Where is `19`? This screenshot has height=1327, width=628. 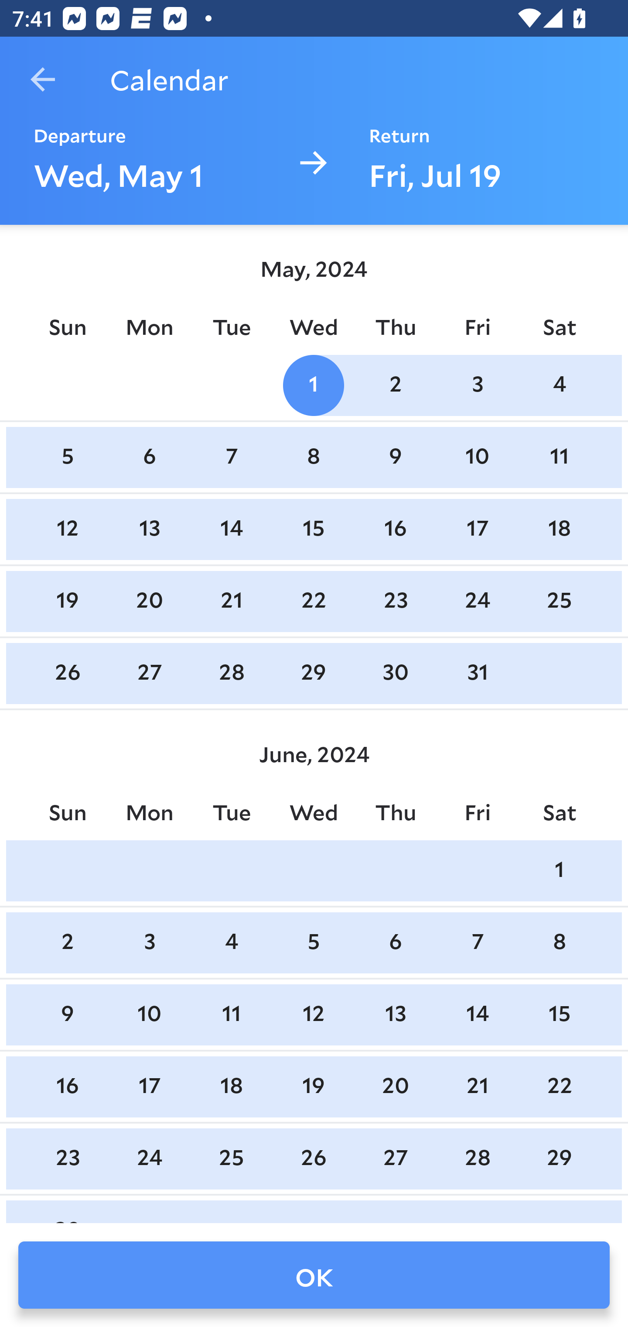 19 is located at coordinates (67, 601).